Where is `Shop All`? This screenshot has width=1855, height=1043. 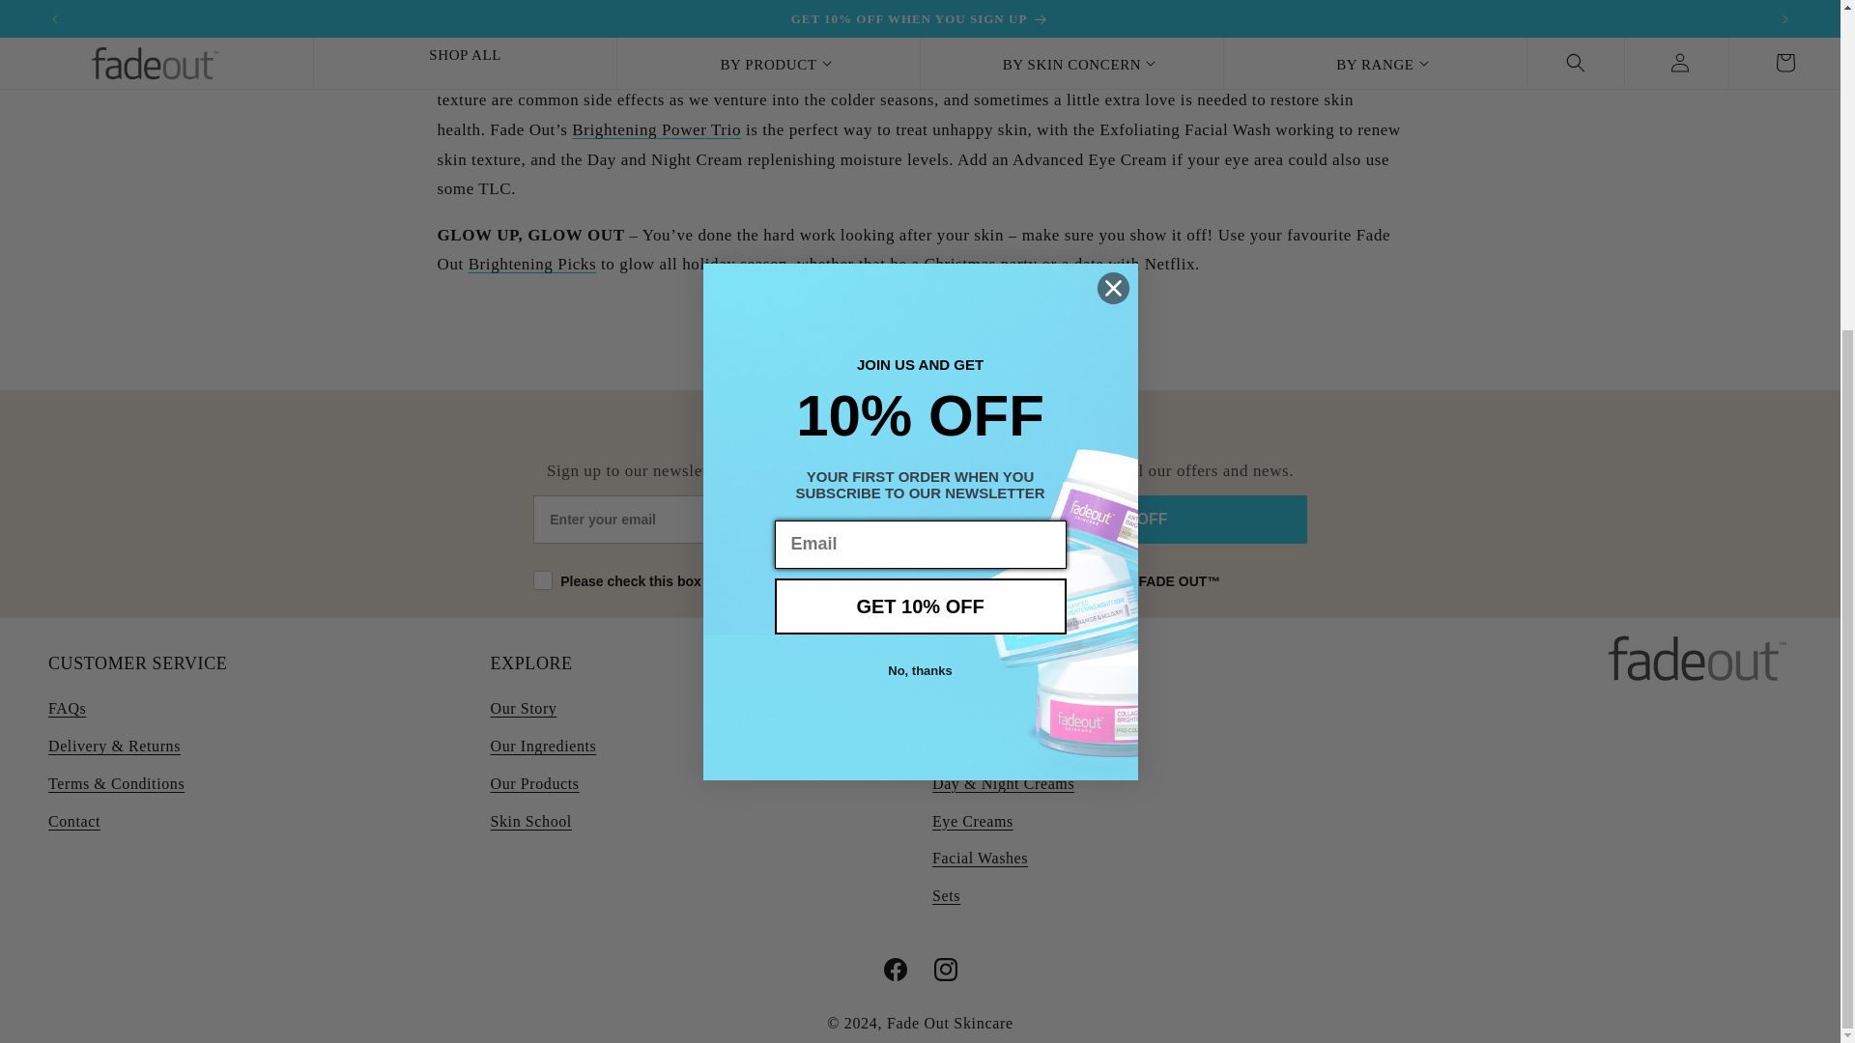
Shop All is located at coordinates (533, 263).